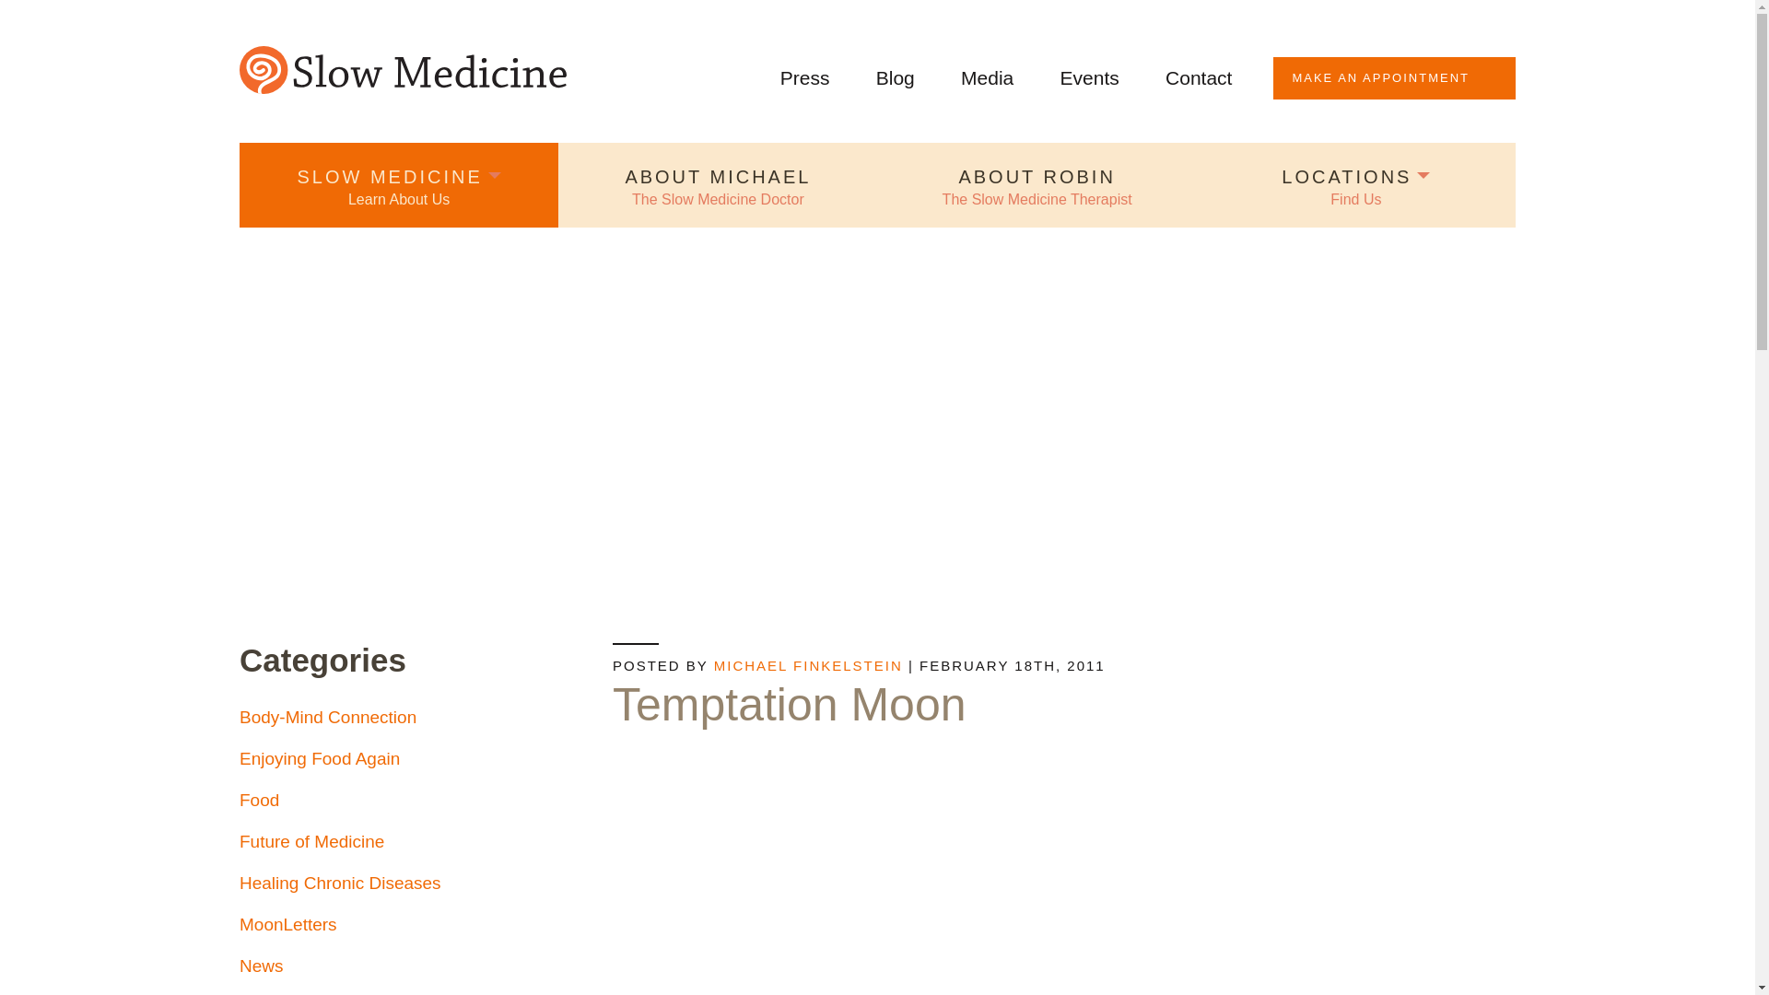  Describe the element at coordinates (1198, 77) in the screenshot. I see `Contact` at that location.